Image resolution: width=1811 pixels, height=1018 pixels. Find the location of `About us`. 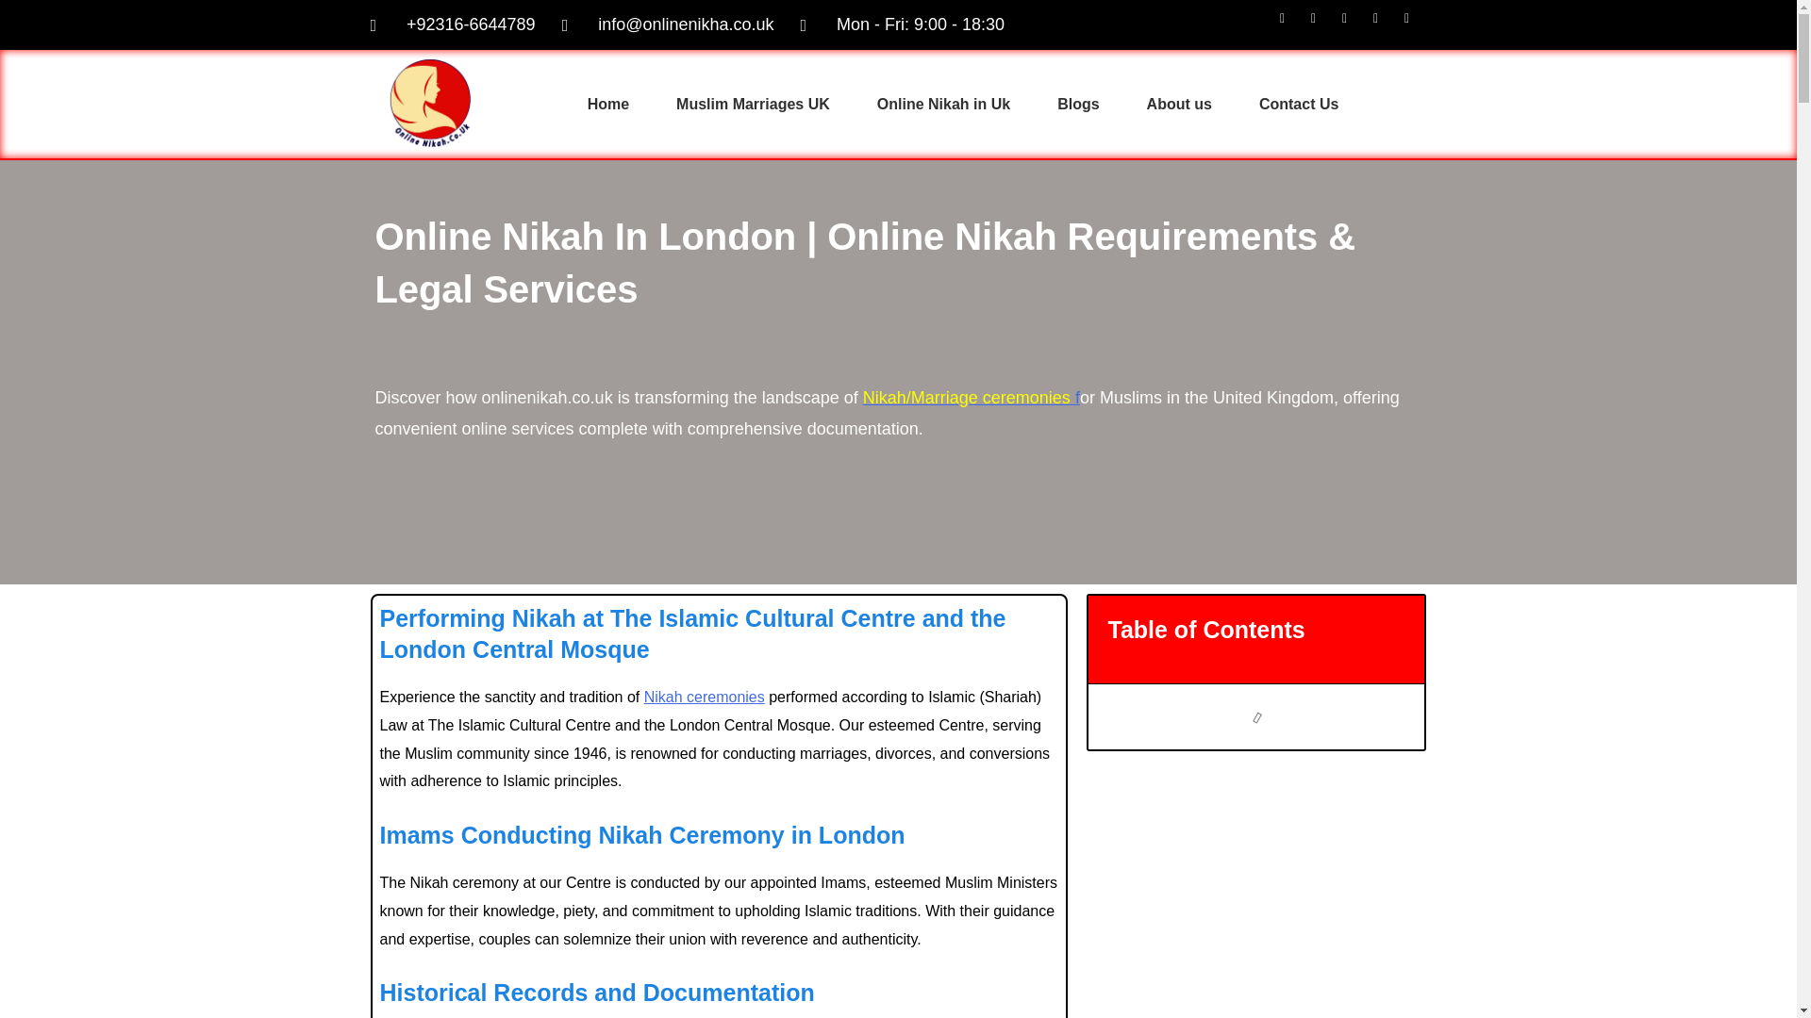

About us is located at coordinates (1179, 105).